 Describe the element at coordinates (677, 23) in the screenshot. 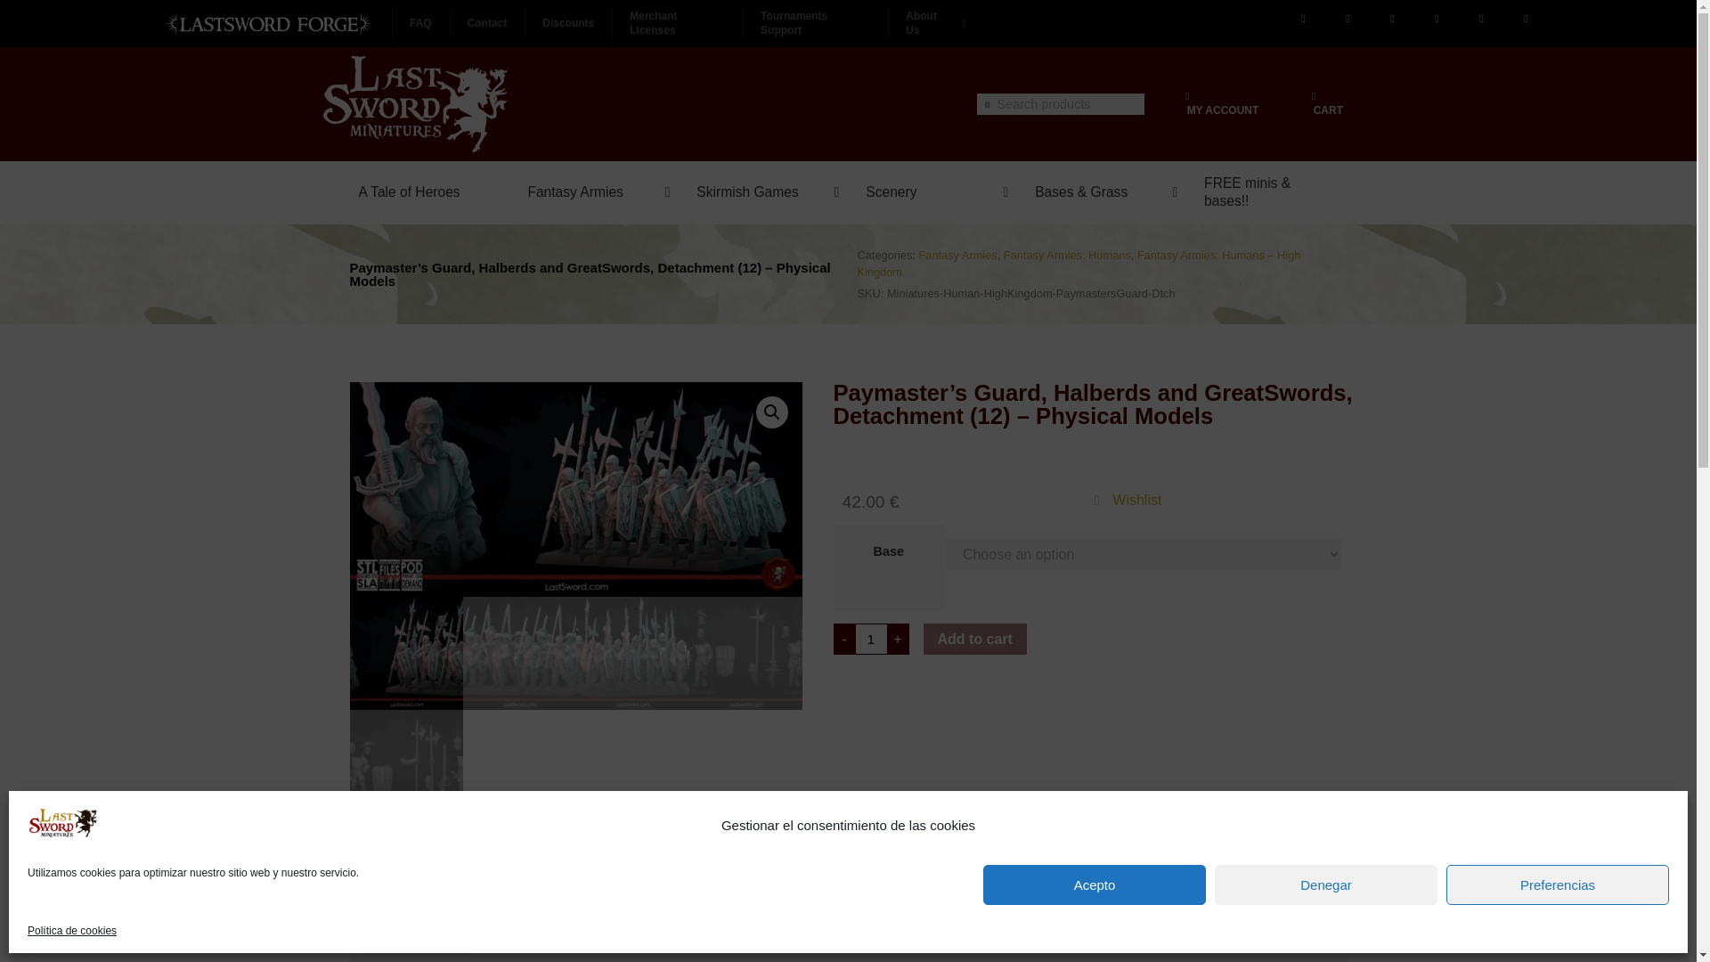

I see `Merchant Licenses` at that location.